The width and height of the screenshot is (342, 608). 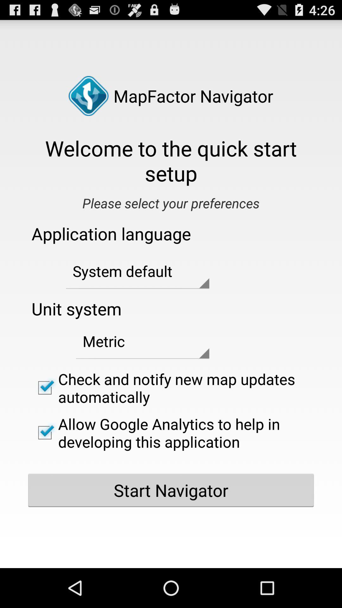 I want to click on scroll until the allow google analytics item, so click(x=171, y=433).